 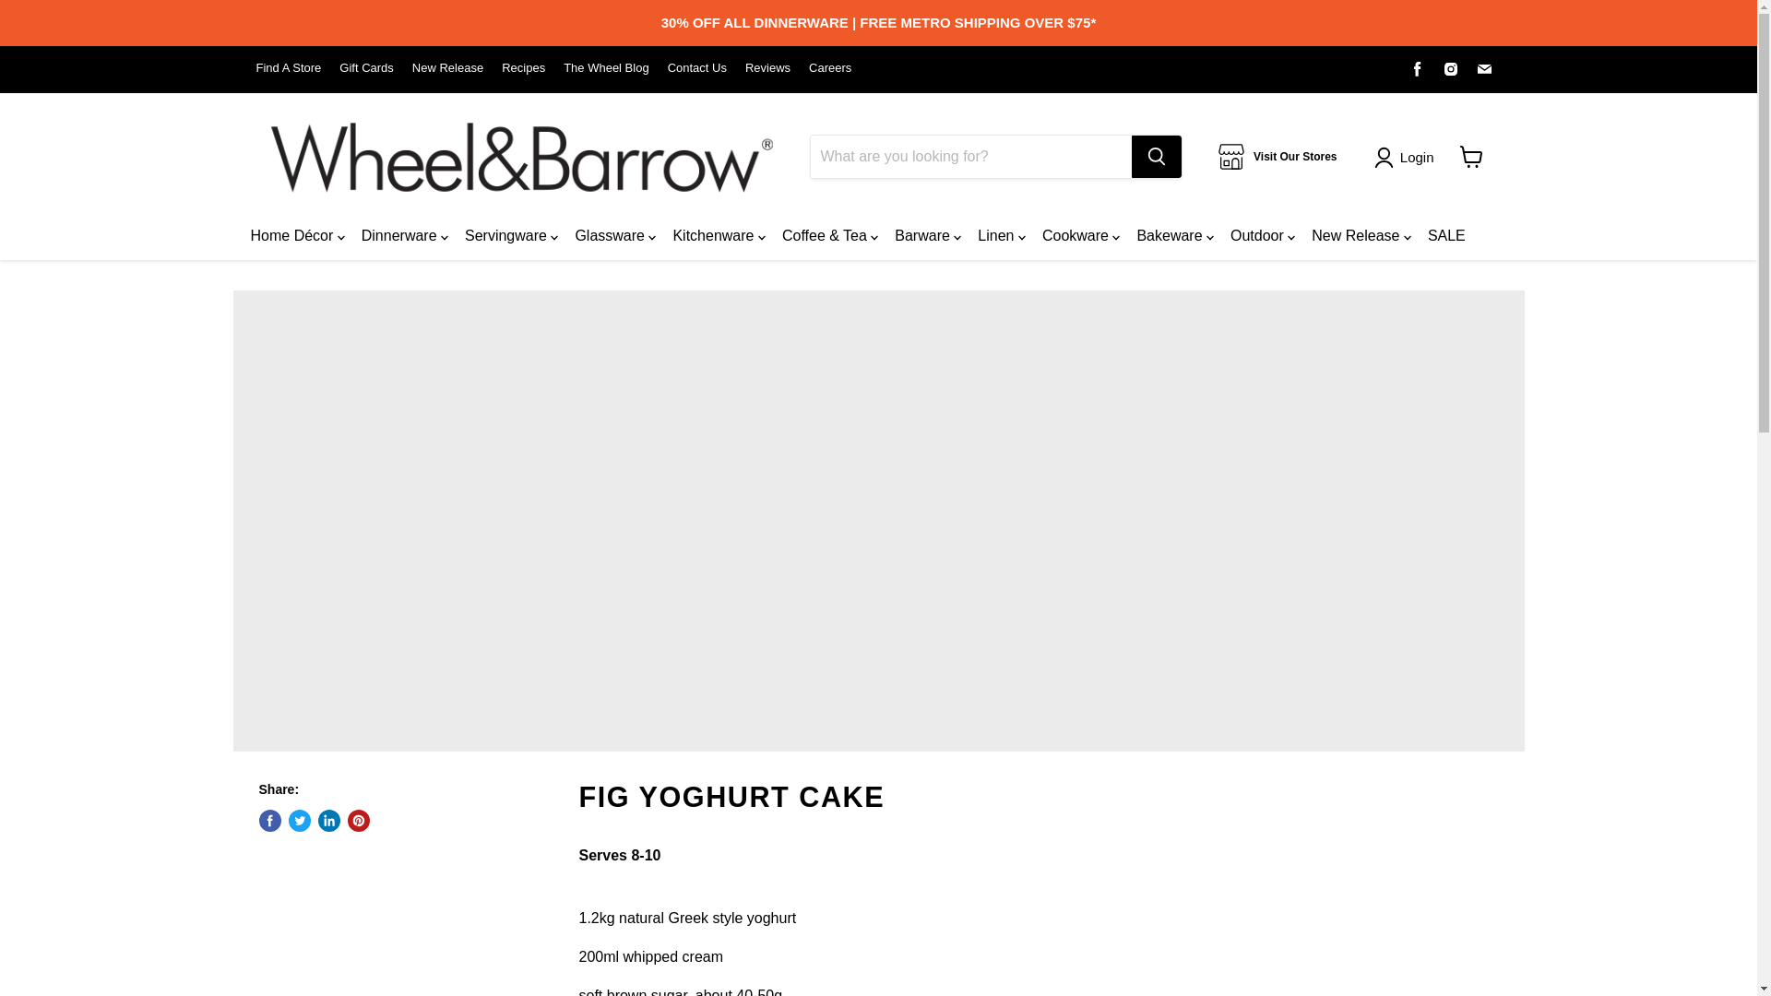 I want to click on Find us on Email, so click(x=1483, y=68).